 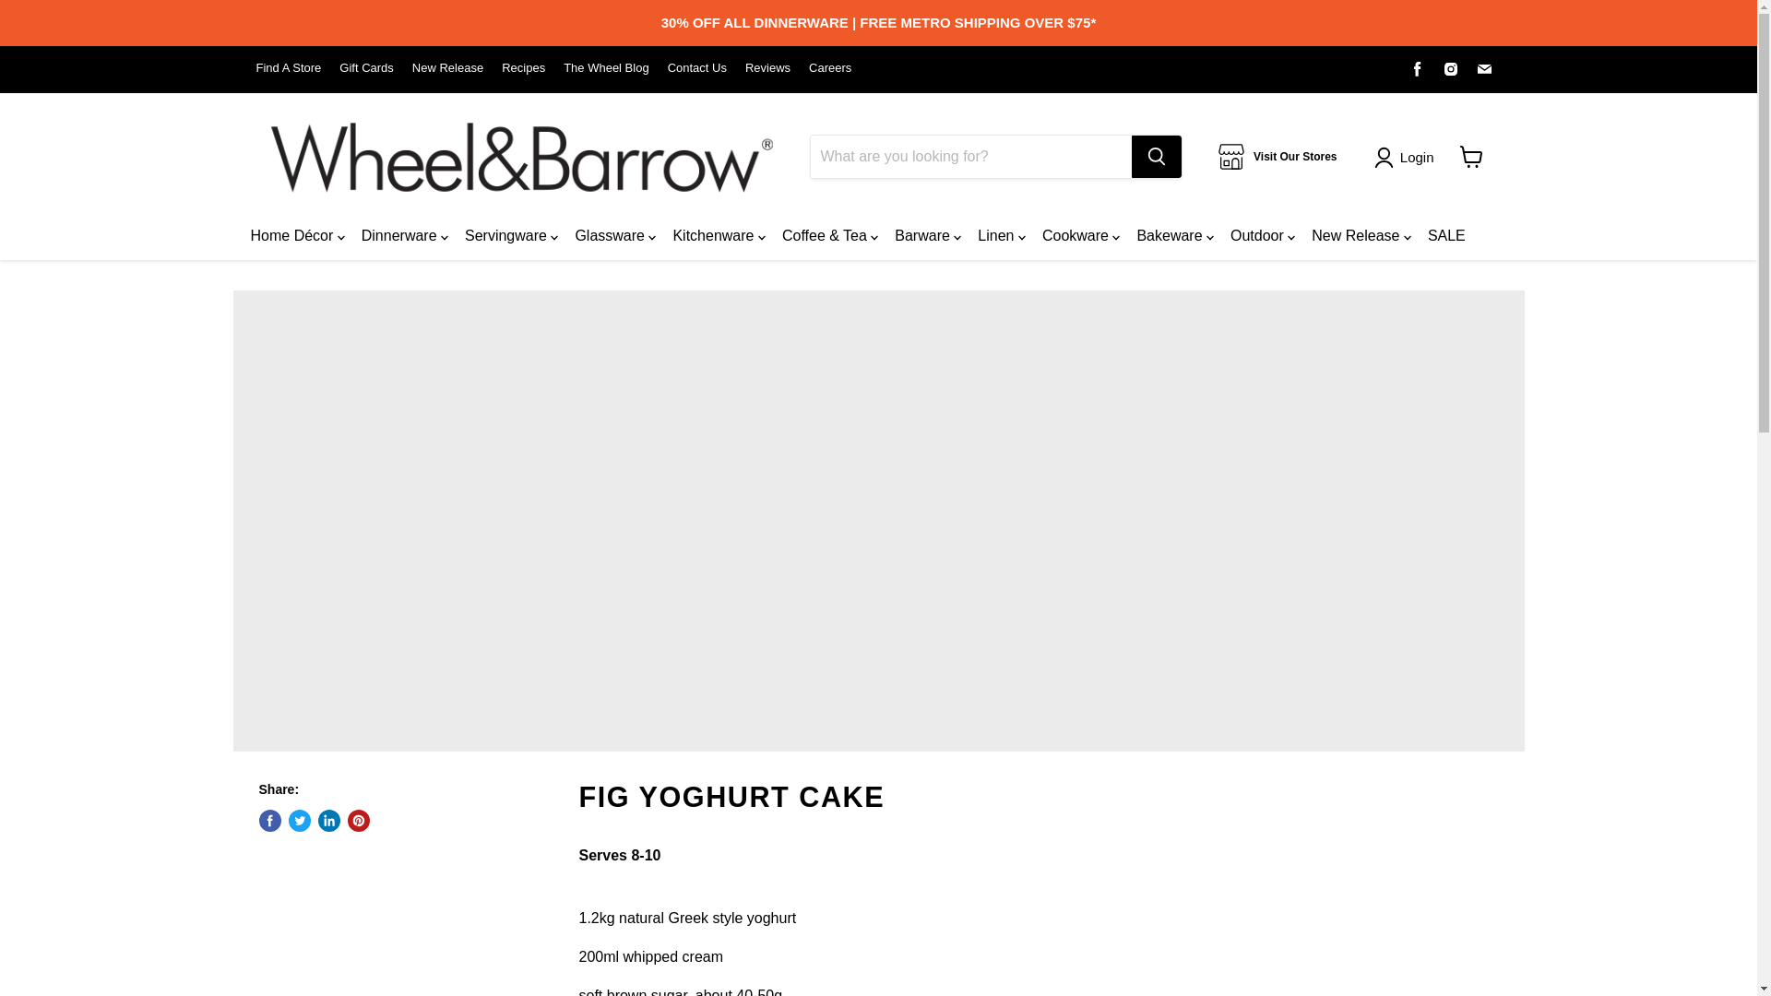 I want to click on Find us on Email, so click(x=1483, y=68).